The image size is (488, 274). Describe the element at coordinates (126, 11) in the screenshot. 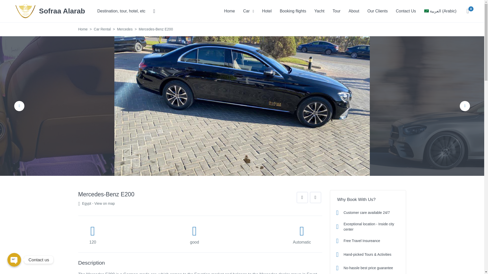

I see `Destination, tour, hotel, etc` at that location.